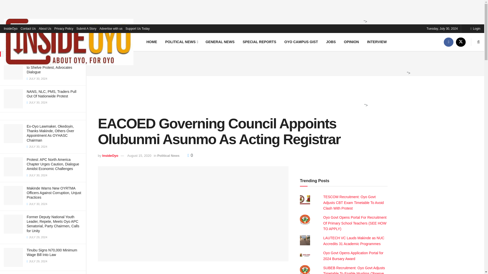 The width and height of the screenshot is (488, 274). What do you see at coordinates (138, 28) in the screenshot?
I see `Support Us Today` at bounding box center [138, 28].